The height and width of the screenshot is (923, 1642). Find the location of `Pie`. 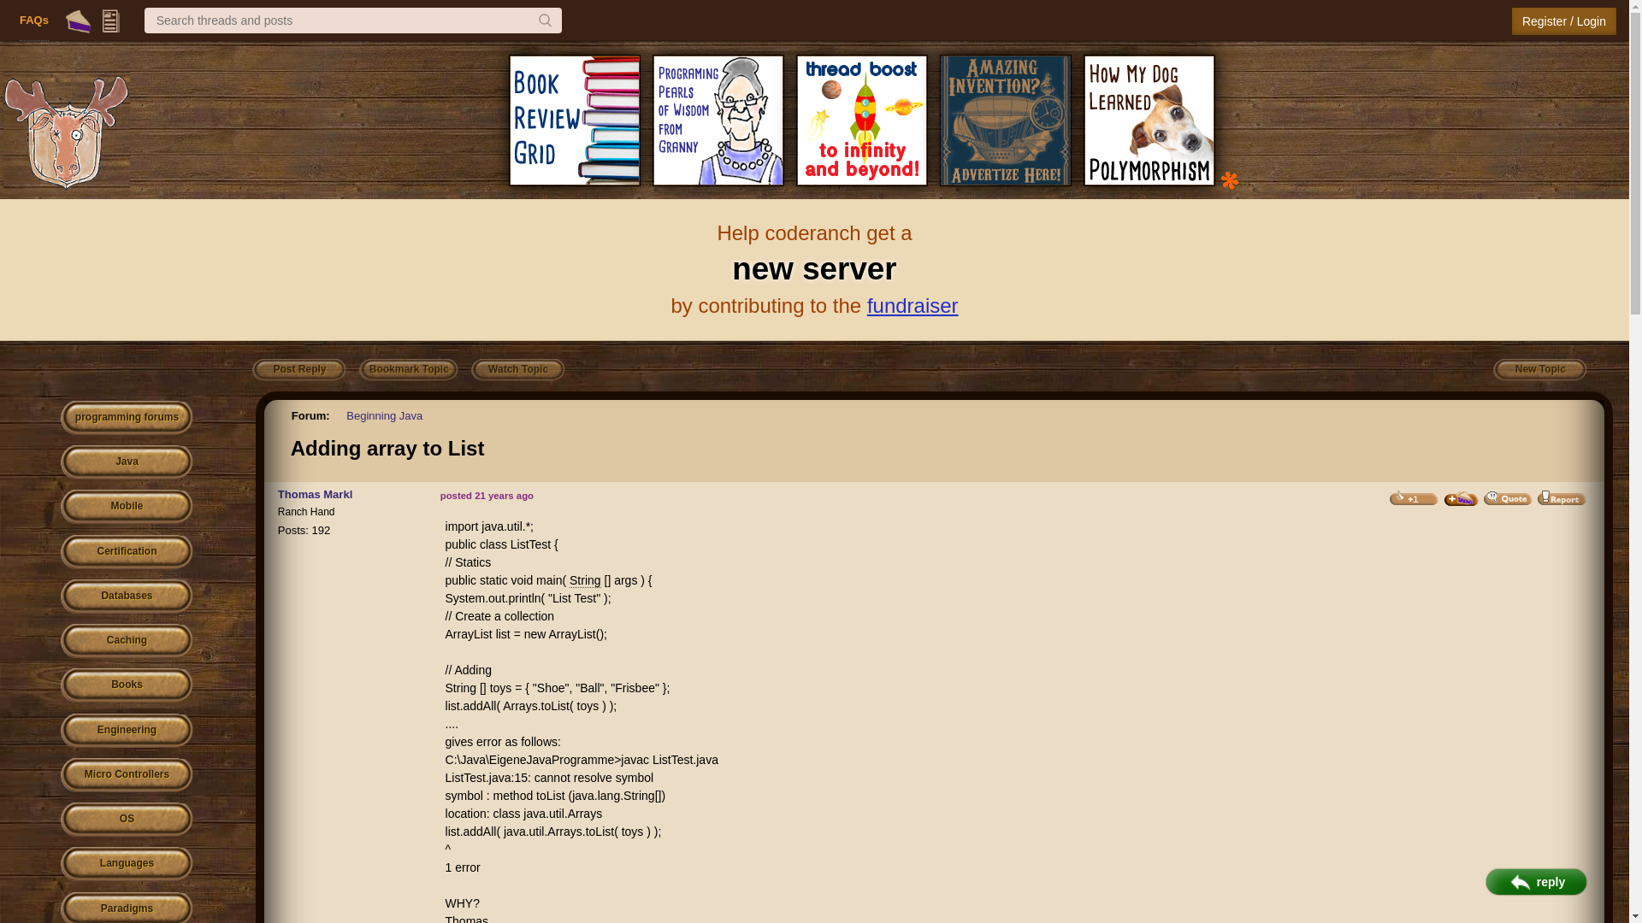

Pie is located at coordinates (79, 21).